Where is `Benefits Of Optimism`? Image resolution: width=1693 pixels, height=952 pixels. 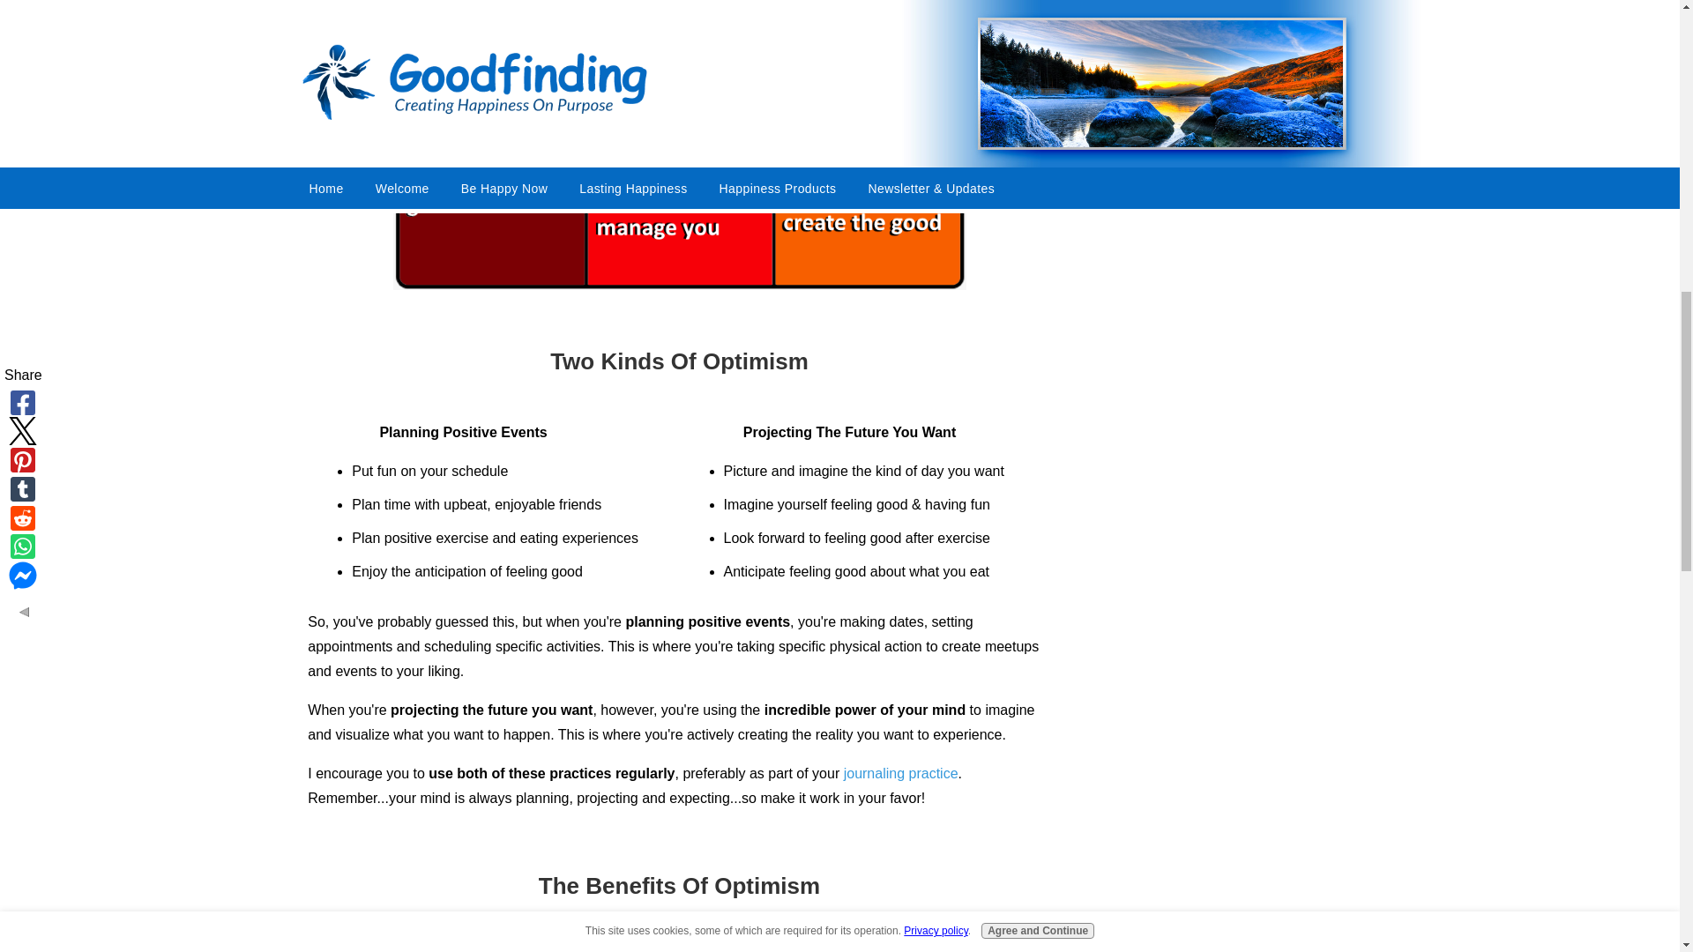
Benefits Of Optimism is located at coordinates (679, 145).